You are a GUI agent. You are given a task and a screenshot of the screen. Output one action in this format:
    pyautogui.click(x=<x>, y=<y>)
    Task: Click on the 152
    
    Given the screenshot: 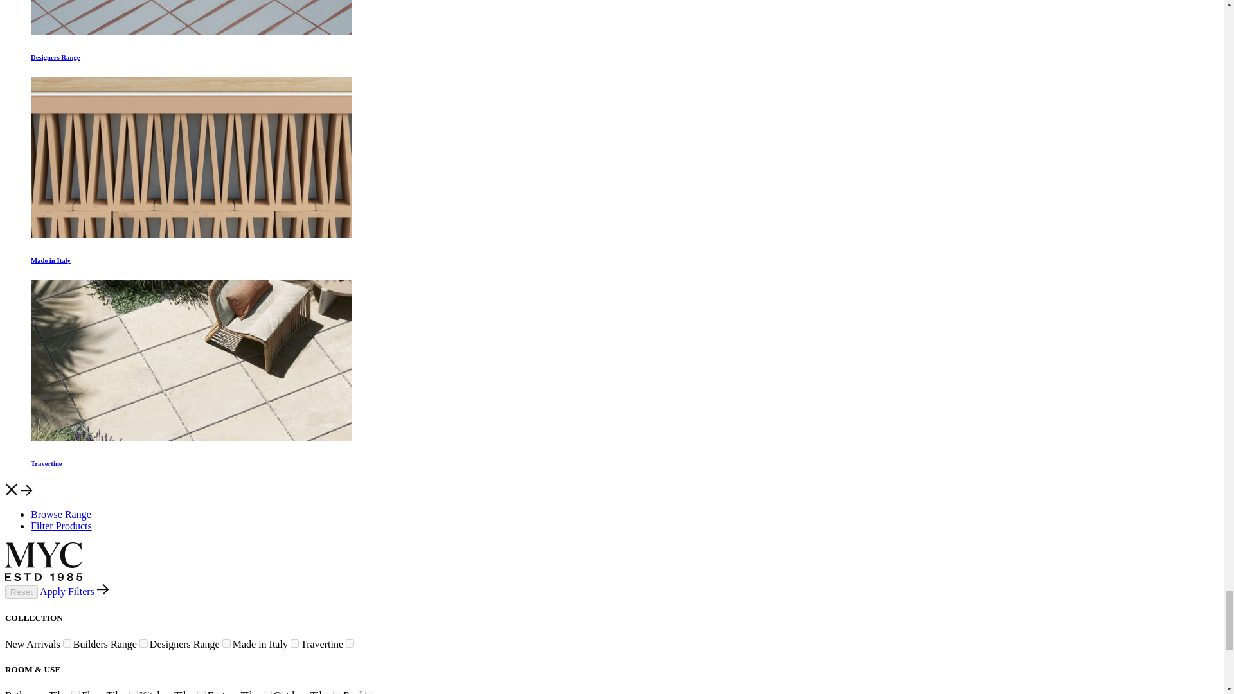 What is the action you would take?
    pyautogui.click(x=337, y=692)
    